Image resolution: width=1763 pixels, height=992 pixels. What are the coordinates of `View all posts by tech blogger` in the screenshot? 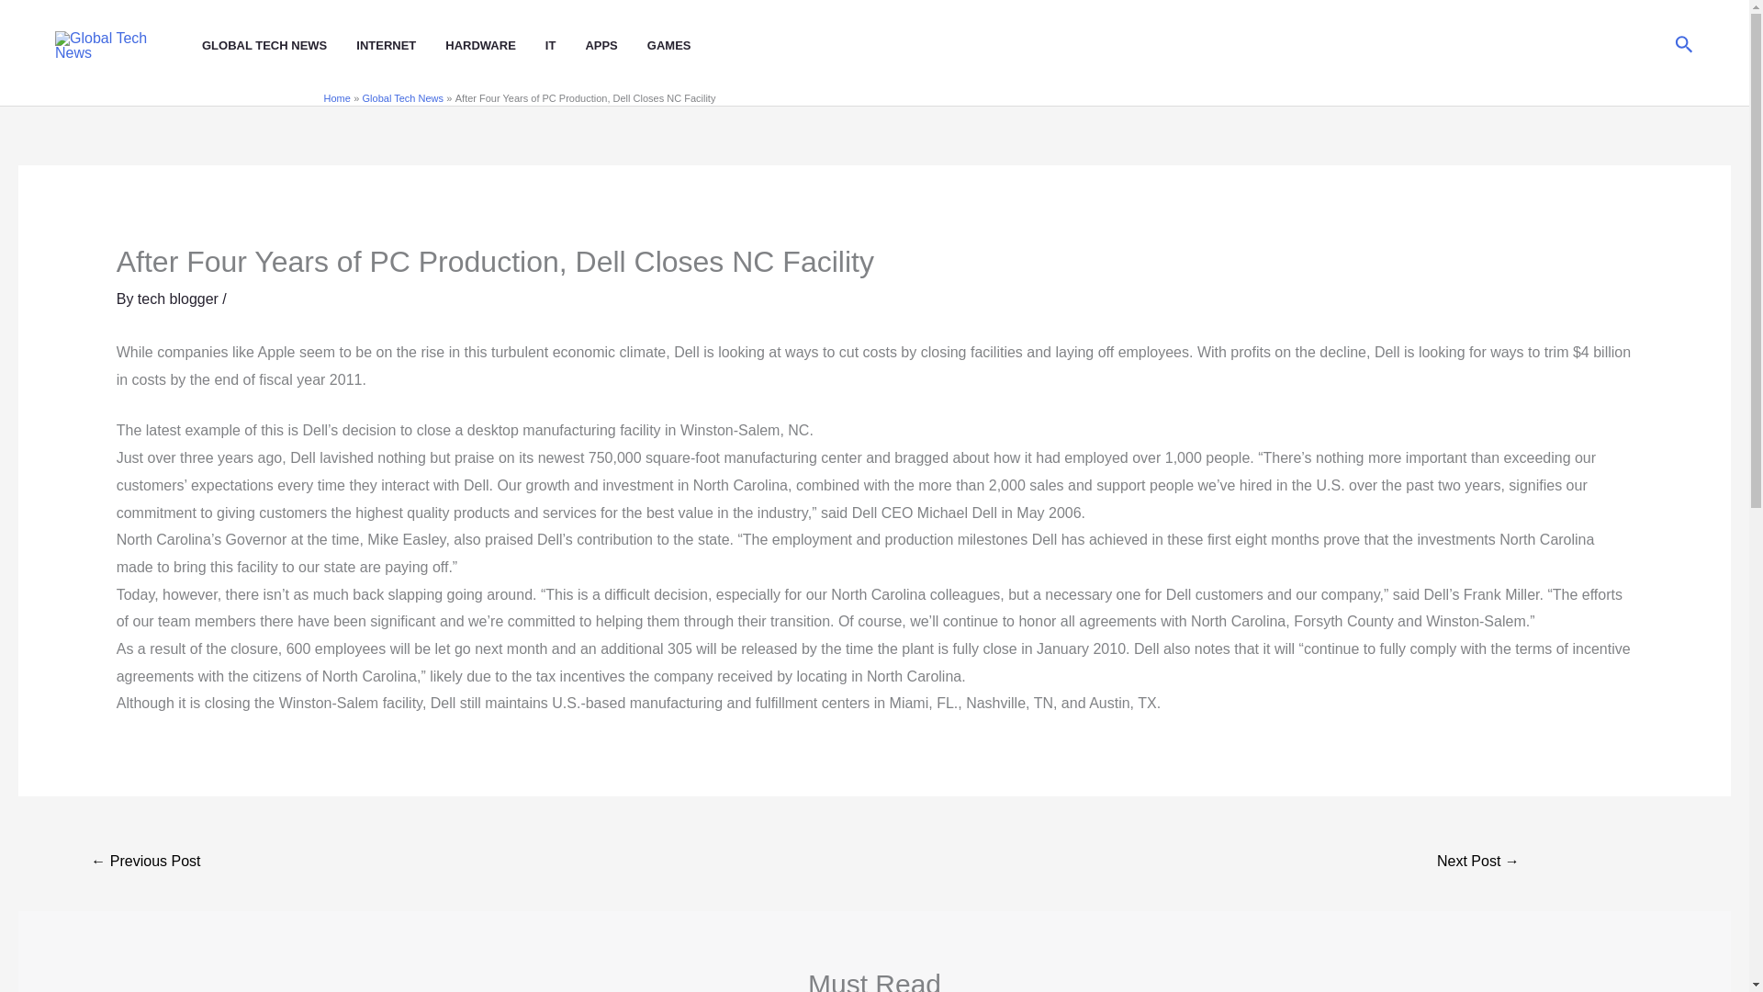 It's located at (180, 299).